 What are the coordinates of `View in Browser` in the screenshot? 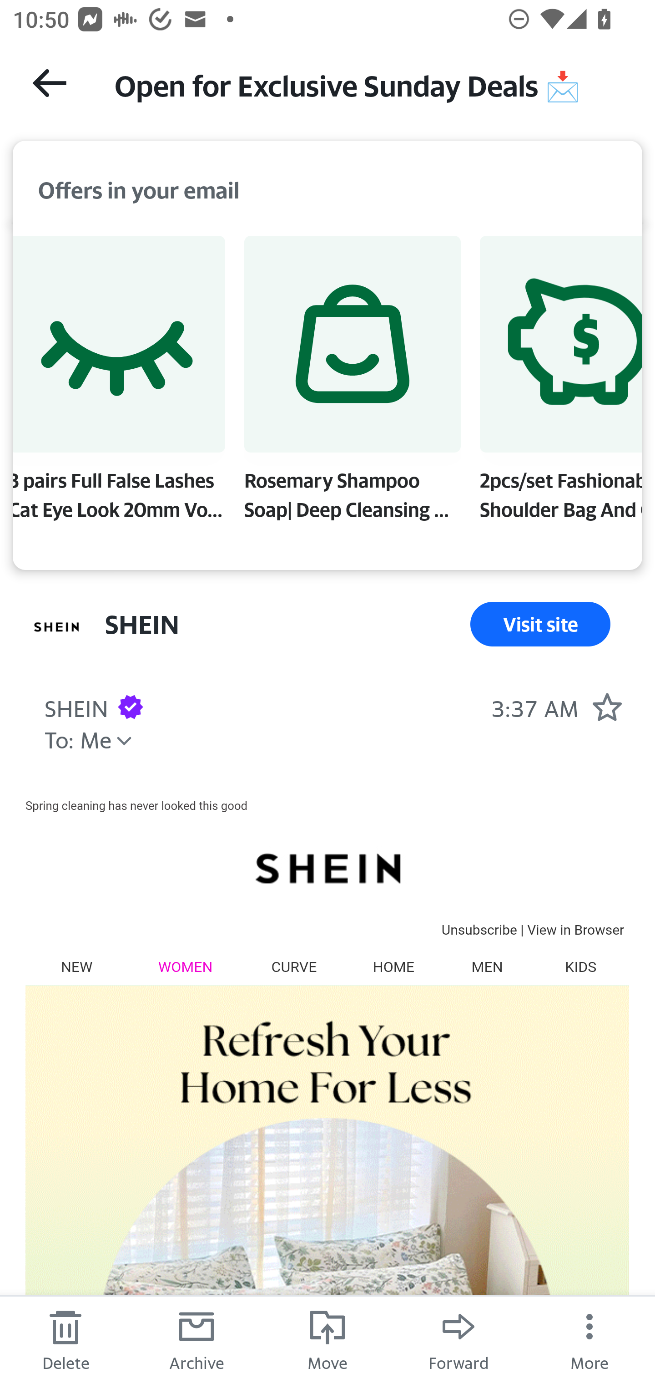 It's located at (575, 929).